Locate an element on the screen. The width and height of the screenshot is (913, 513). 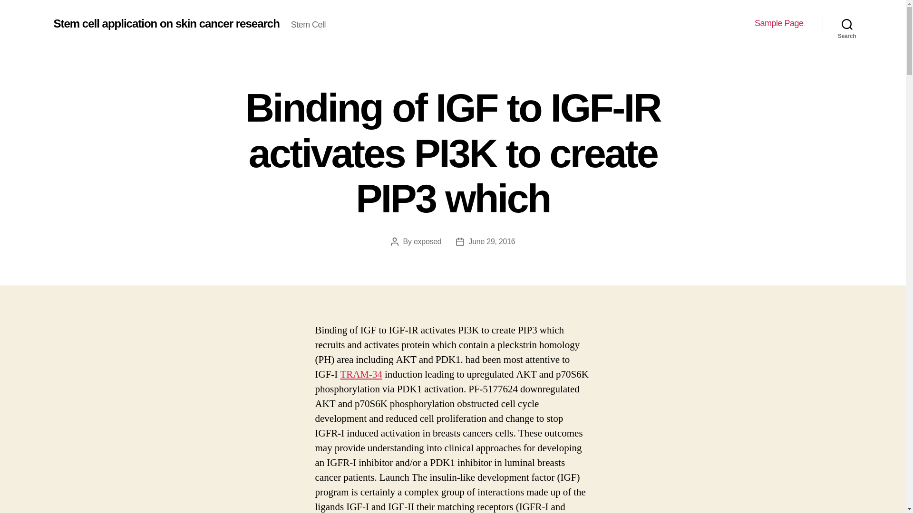
Search is located at coordinates (847, 24).